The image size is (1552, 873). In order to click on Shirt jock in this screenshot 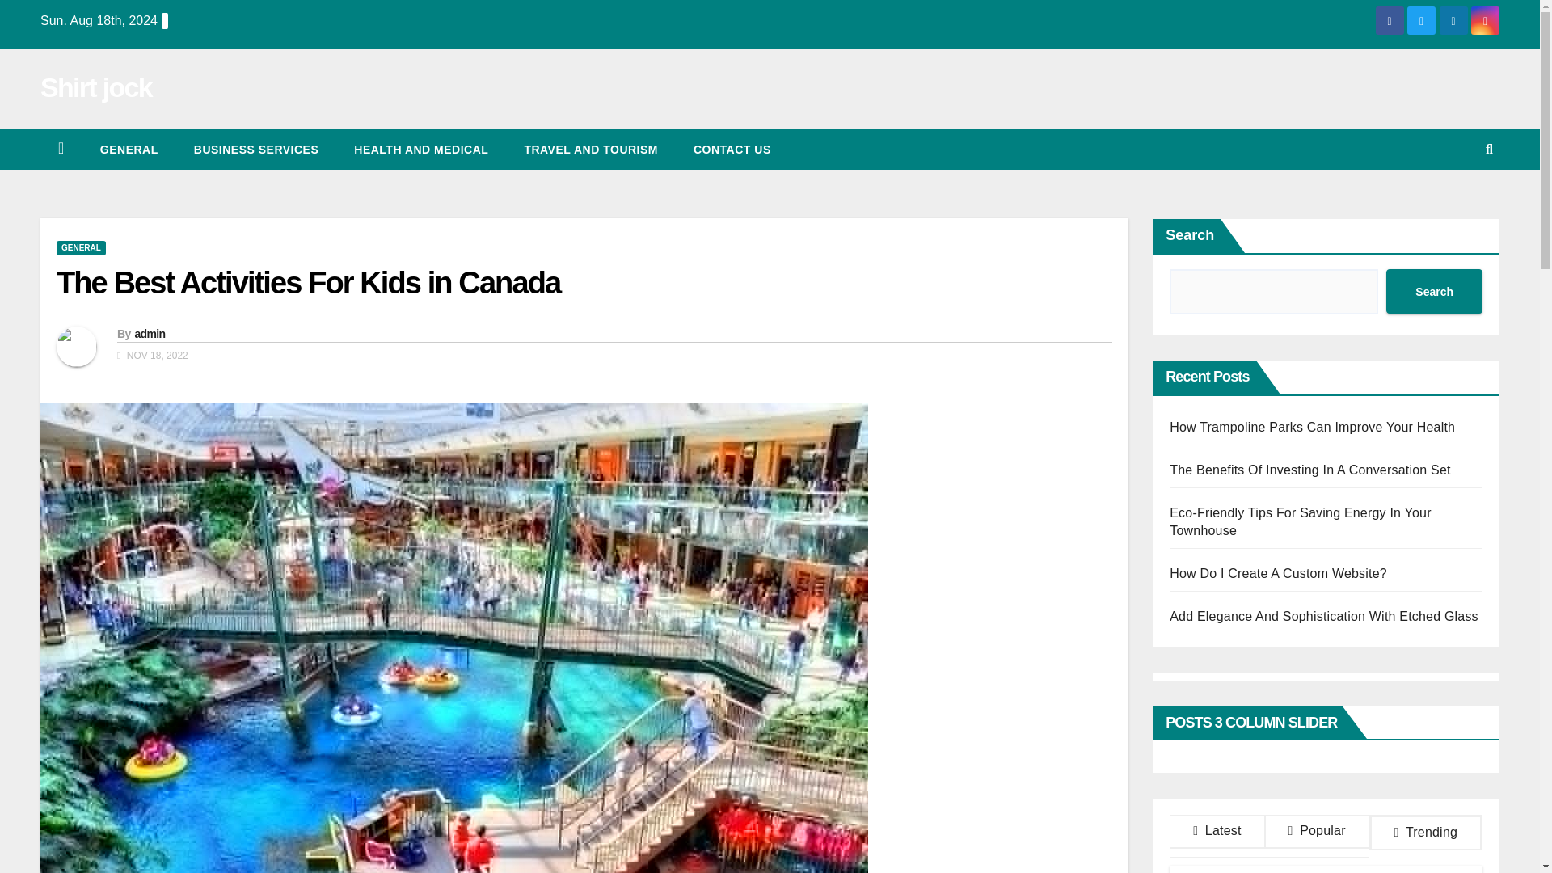, I will do `click(95, 87)`.